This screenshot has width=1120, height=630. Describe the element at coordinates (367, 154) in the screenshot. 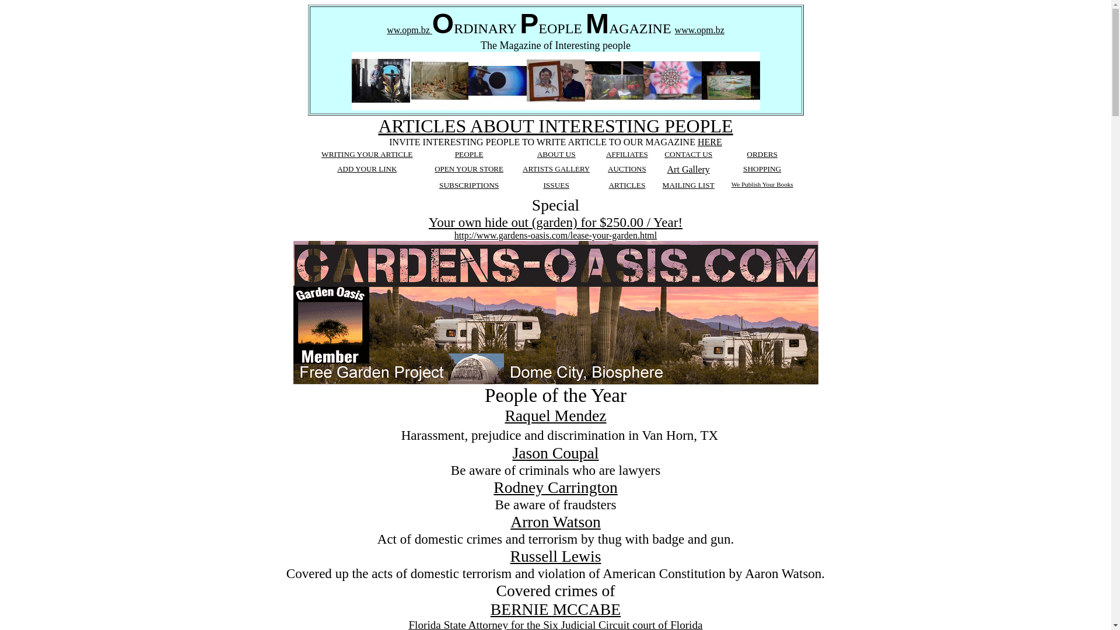

I see `WRITING YOUR ARTICLE` at that location.